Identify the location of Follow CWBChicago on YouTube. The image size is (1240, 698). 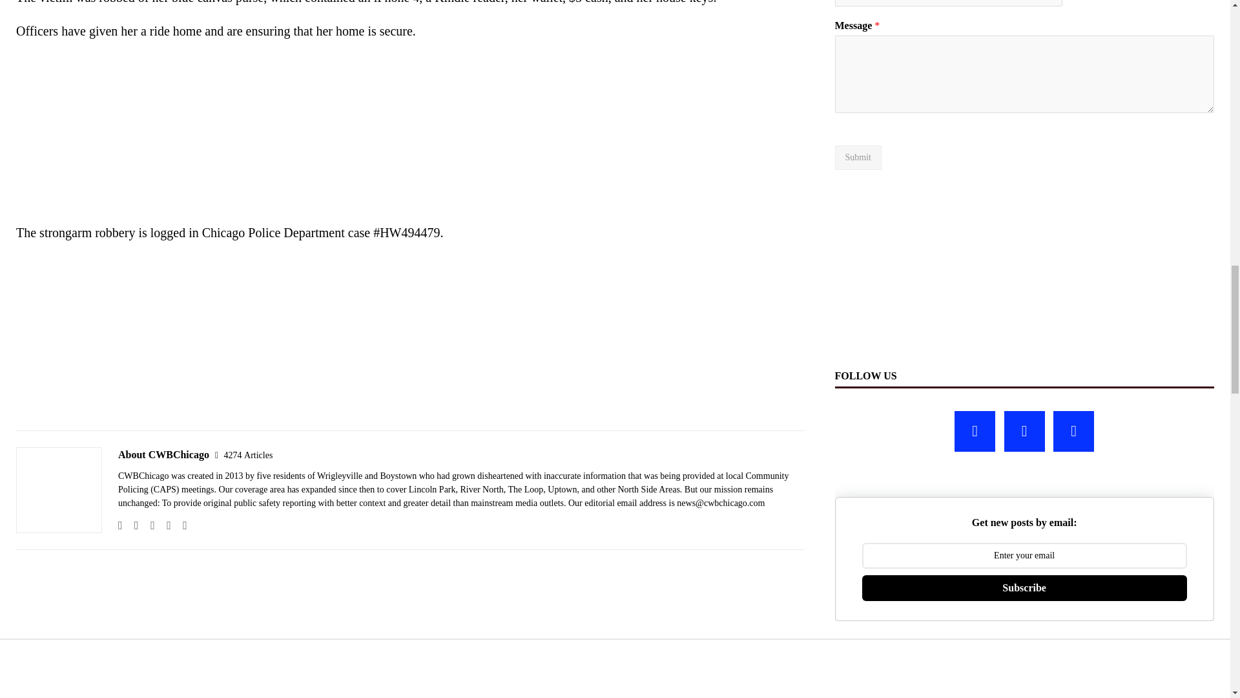
(180, 525).